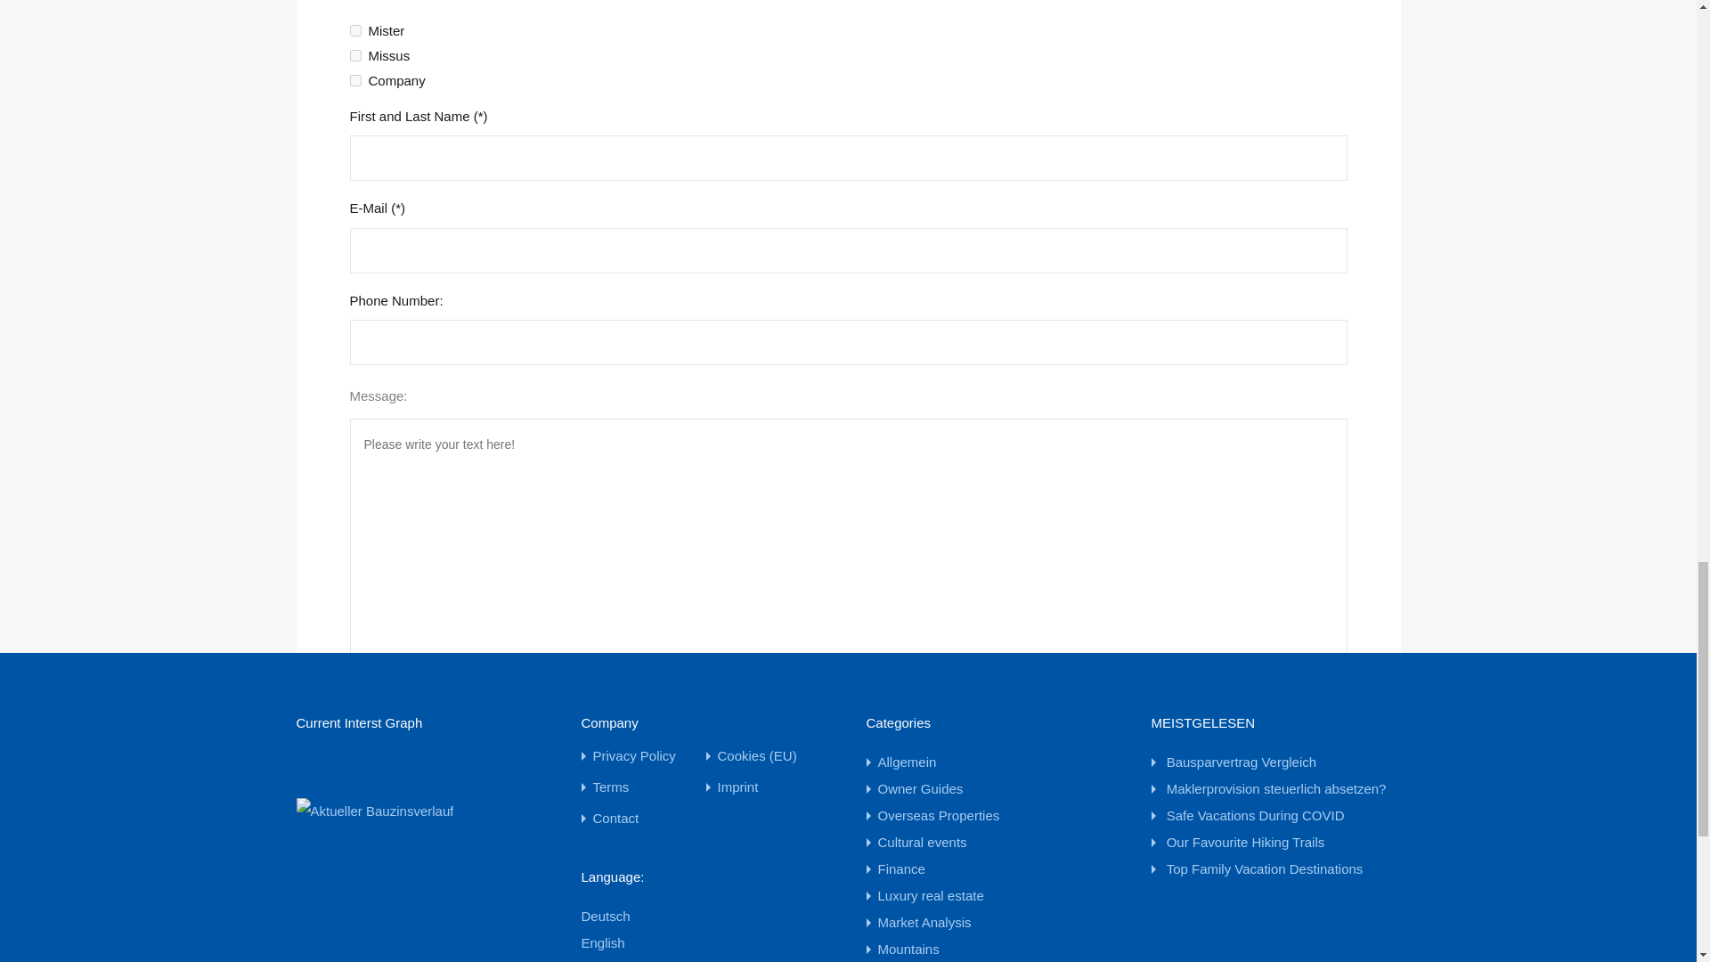 The image size is (1710, 962). What do you see at coordinates (389, 866) in the screenshot?
I see `Senden` at bounding box center [389, 866].